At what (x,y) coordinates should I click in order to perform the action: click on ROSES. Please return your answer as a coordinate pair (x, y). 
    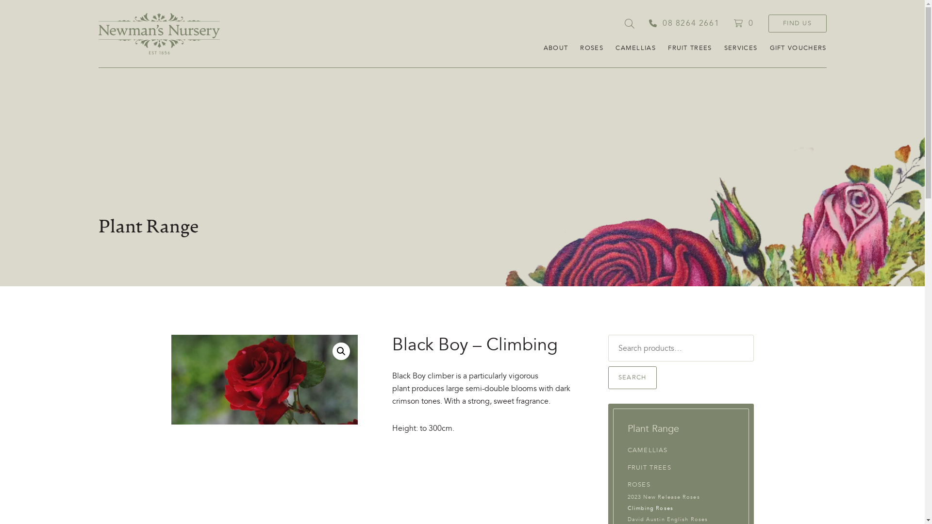
    Looking at the image, I should click on (639, 485).